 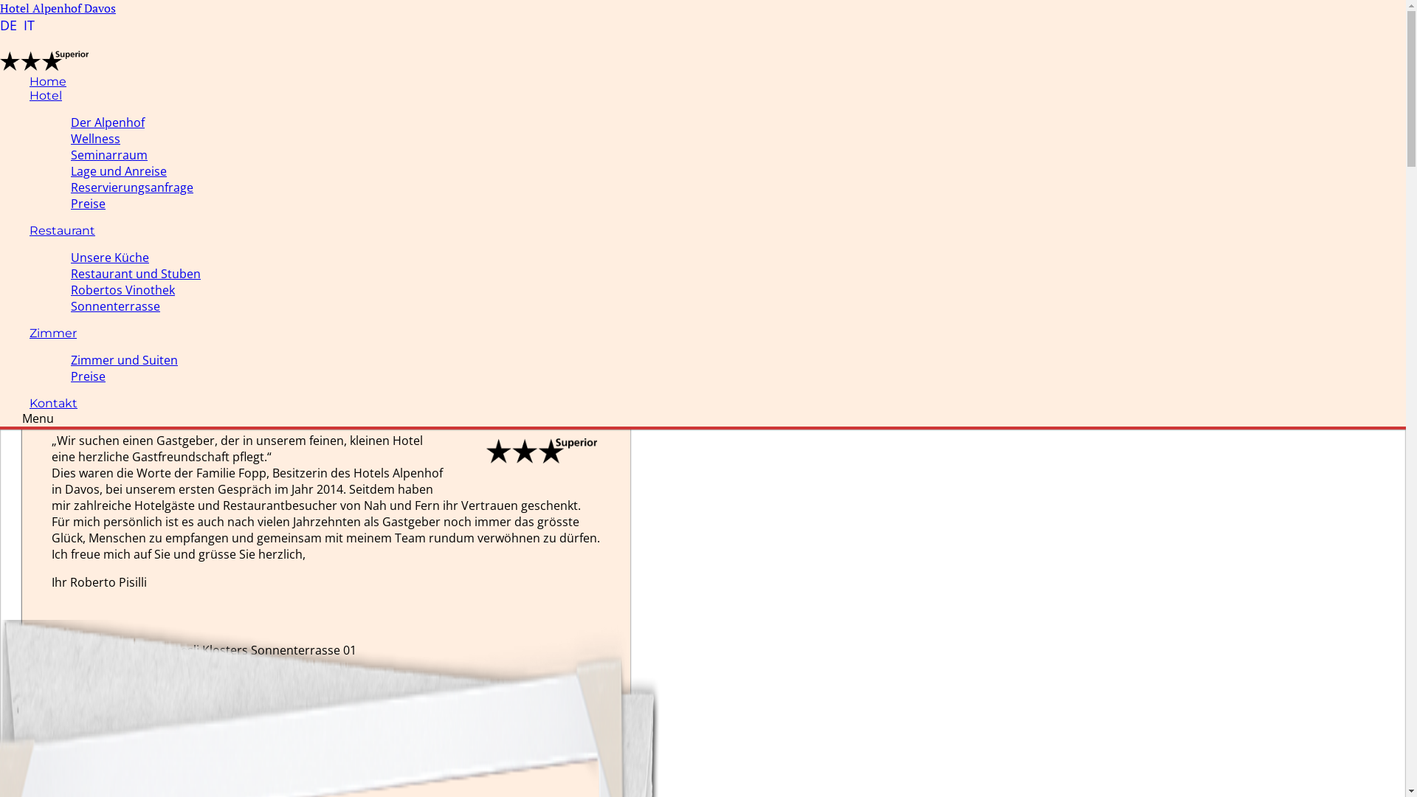 I want to click on Lage und Anreise, so click(x=119, y=171).